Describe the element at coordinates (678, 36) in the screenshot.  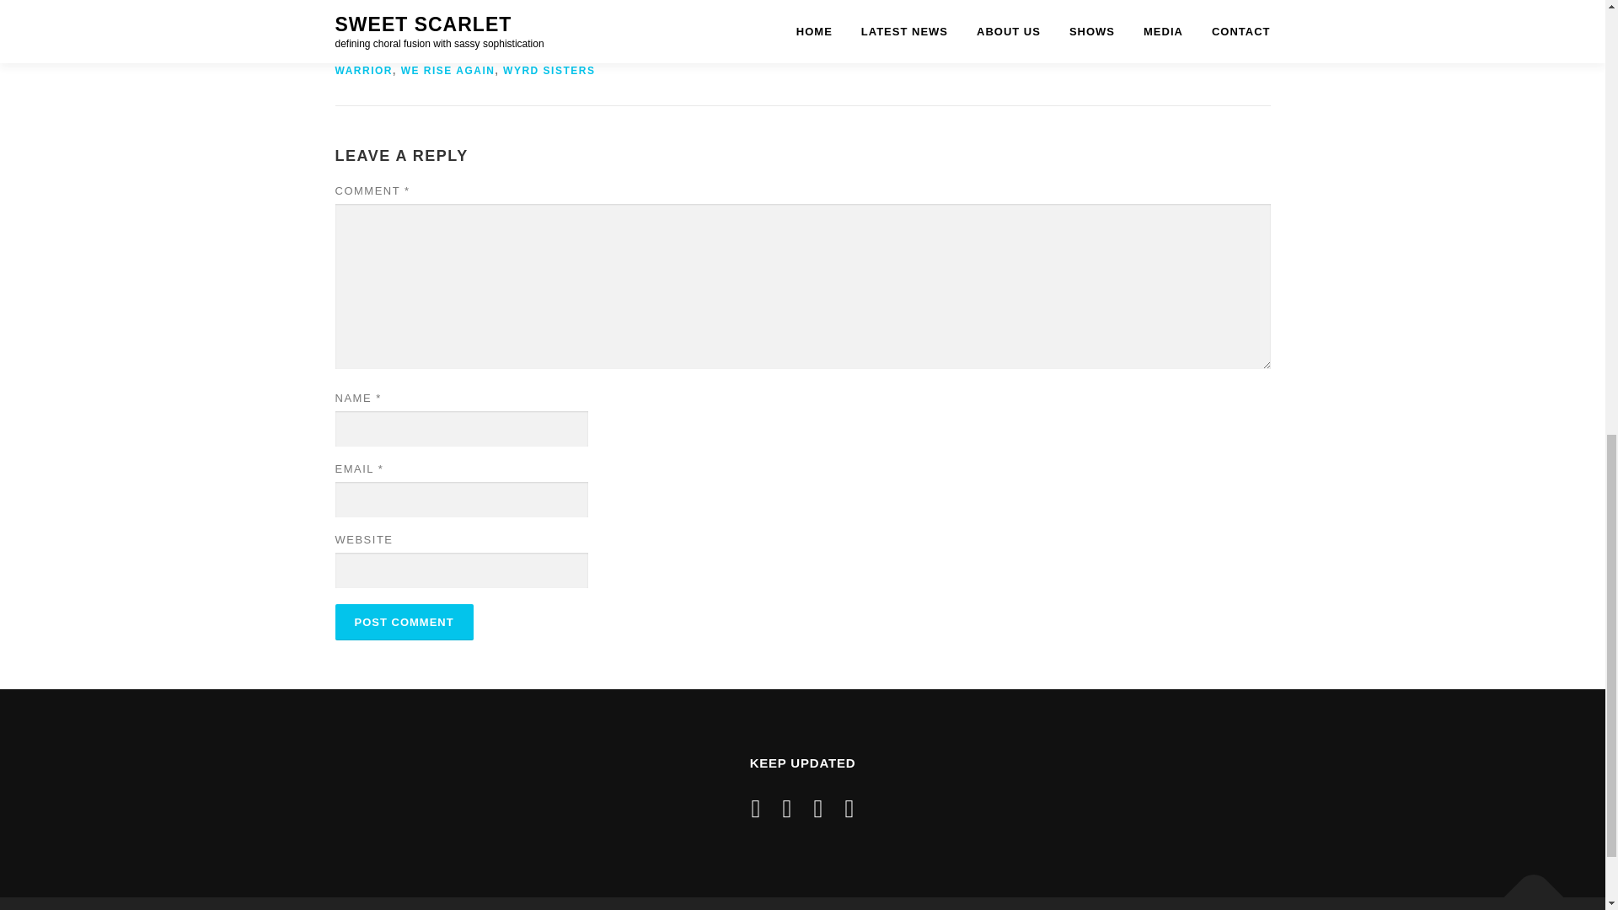
I see `HALLELUJAH` at that location.